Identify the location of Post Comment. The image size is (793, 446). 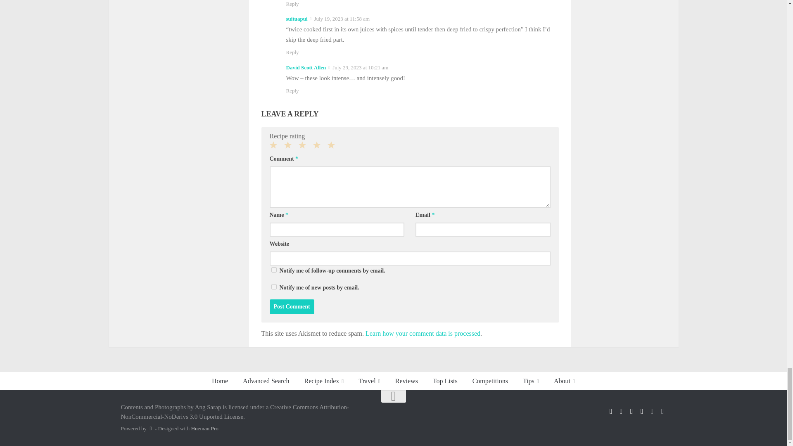
(292, 306).